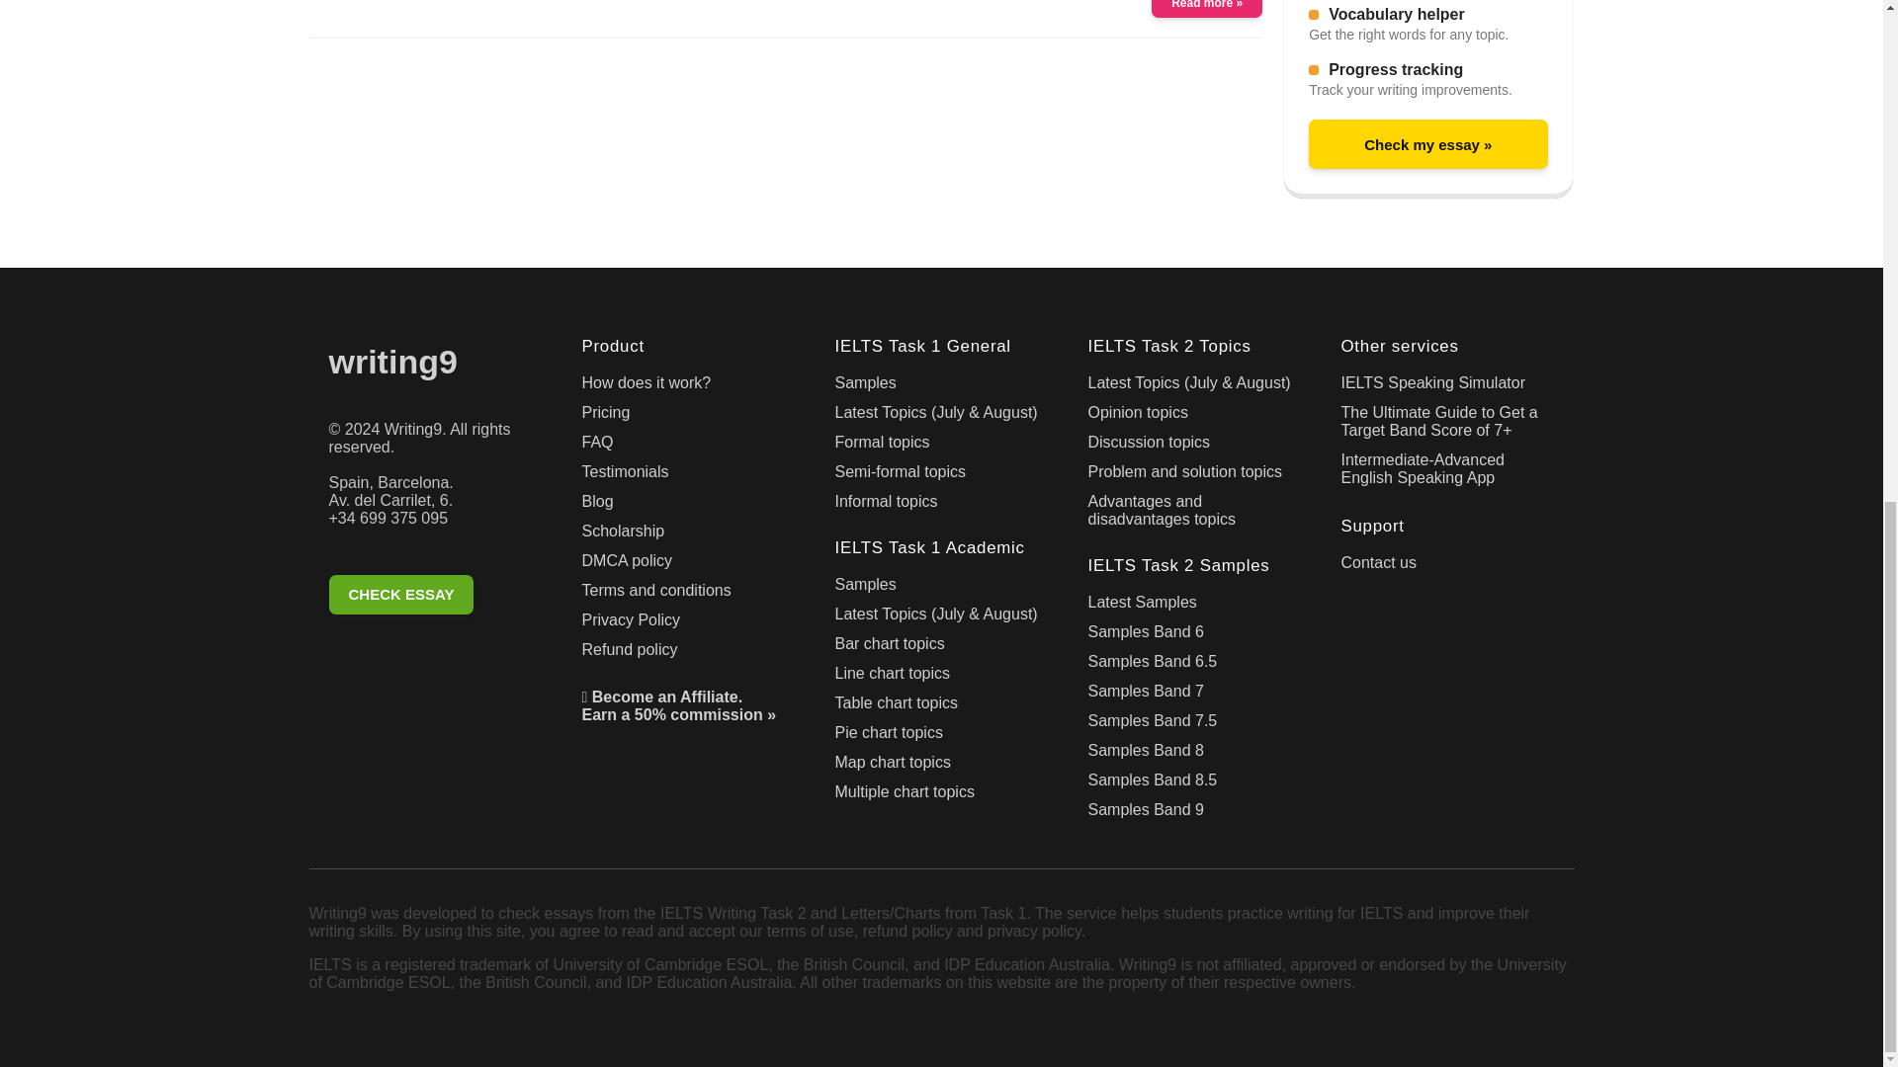 The image size is (1898, 1067). I want to click on IELTS Task 2 Latest Topics, so click(1194, 387).